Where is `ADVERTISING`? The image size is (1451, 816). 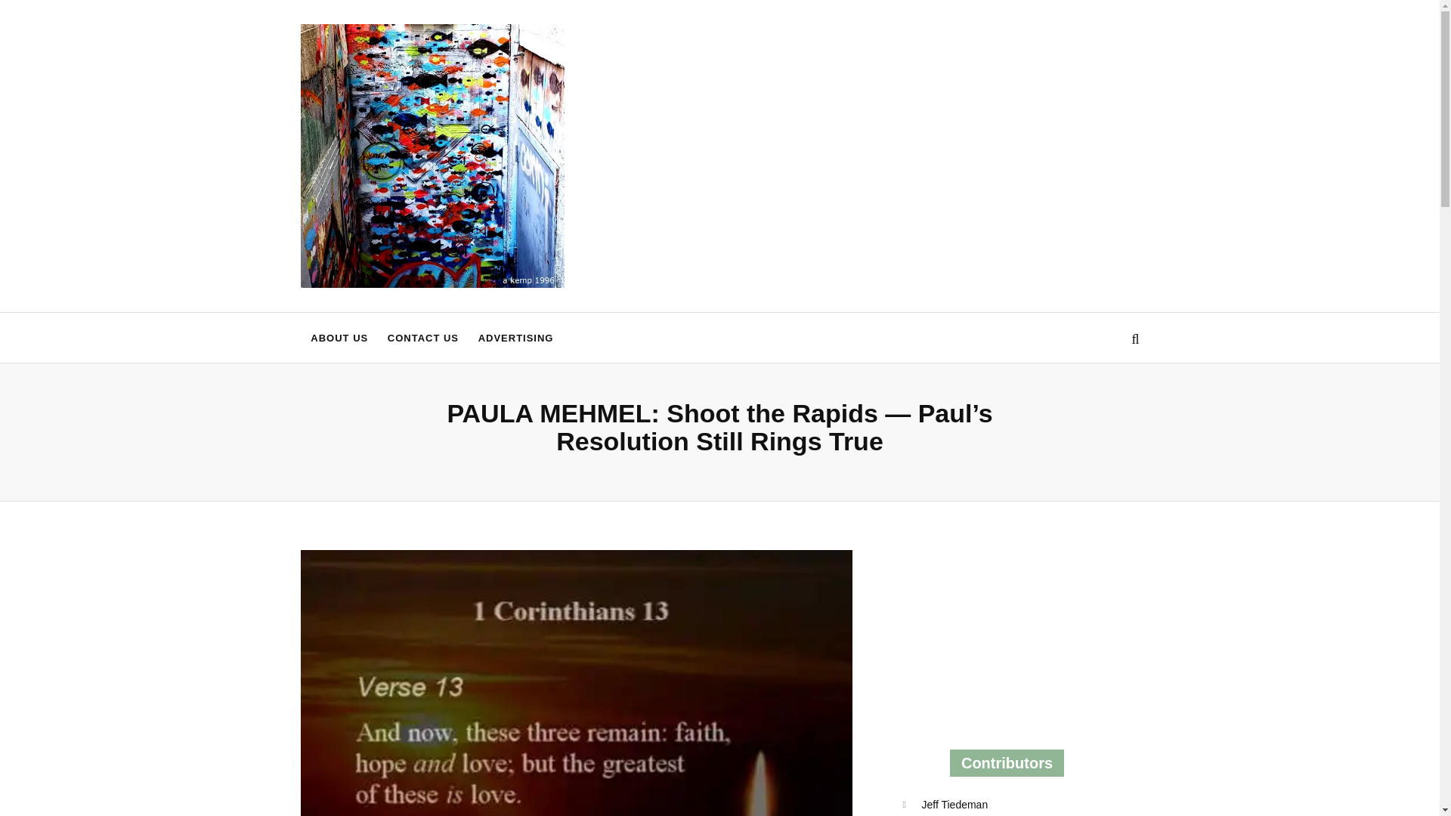
ADVERTISING is located at coordinates (515, 337).